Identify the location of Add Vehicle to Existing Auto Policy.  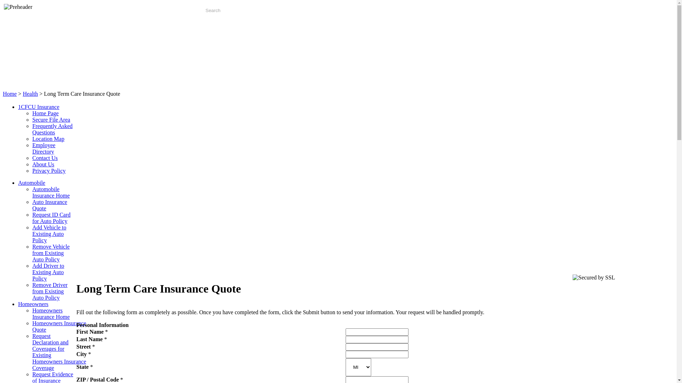
(49, 234).